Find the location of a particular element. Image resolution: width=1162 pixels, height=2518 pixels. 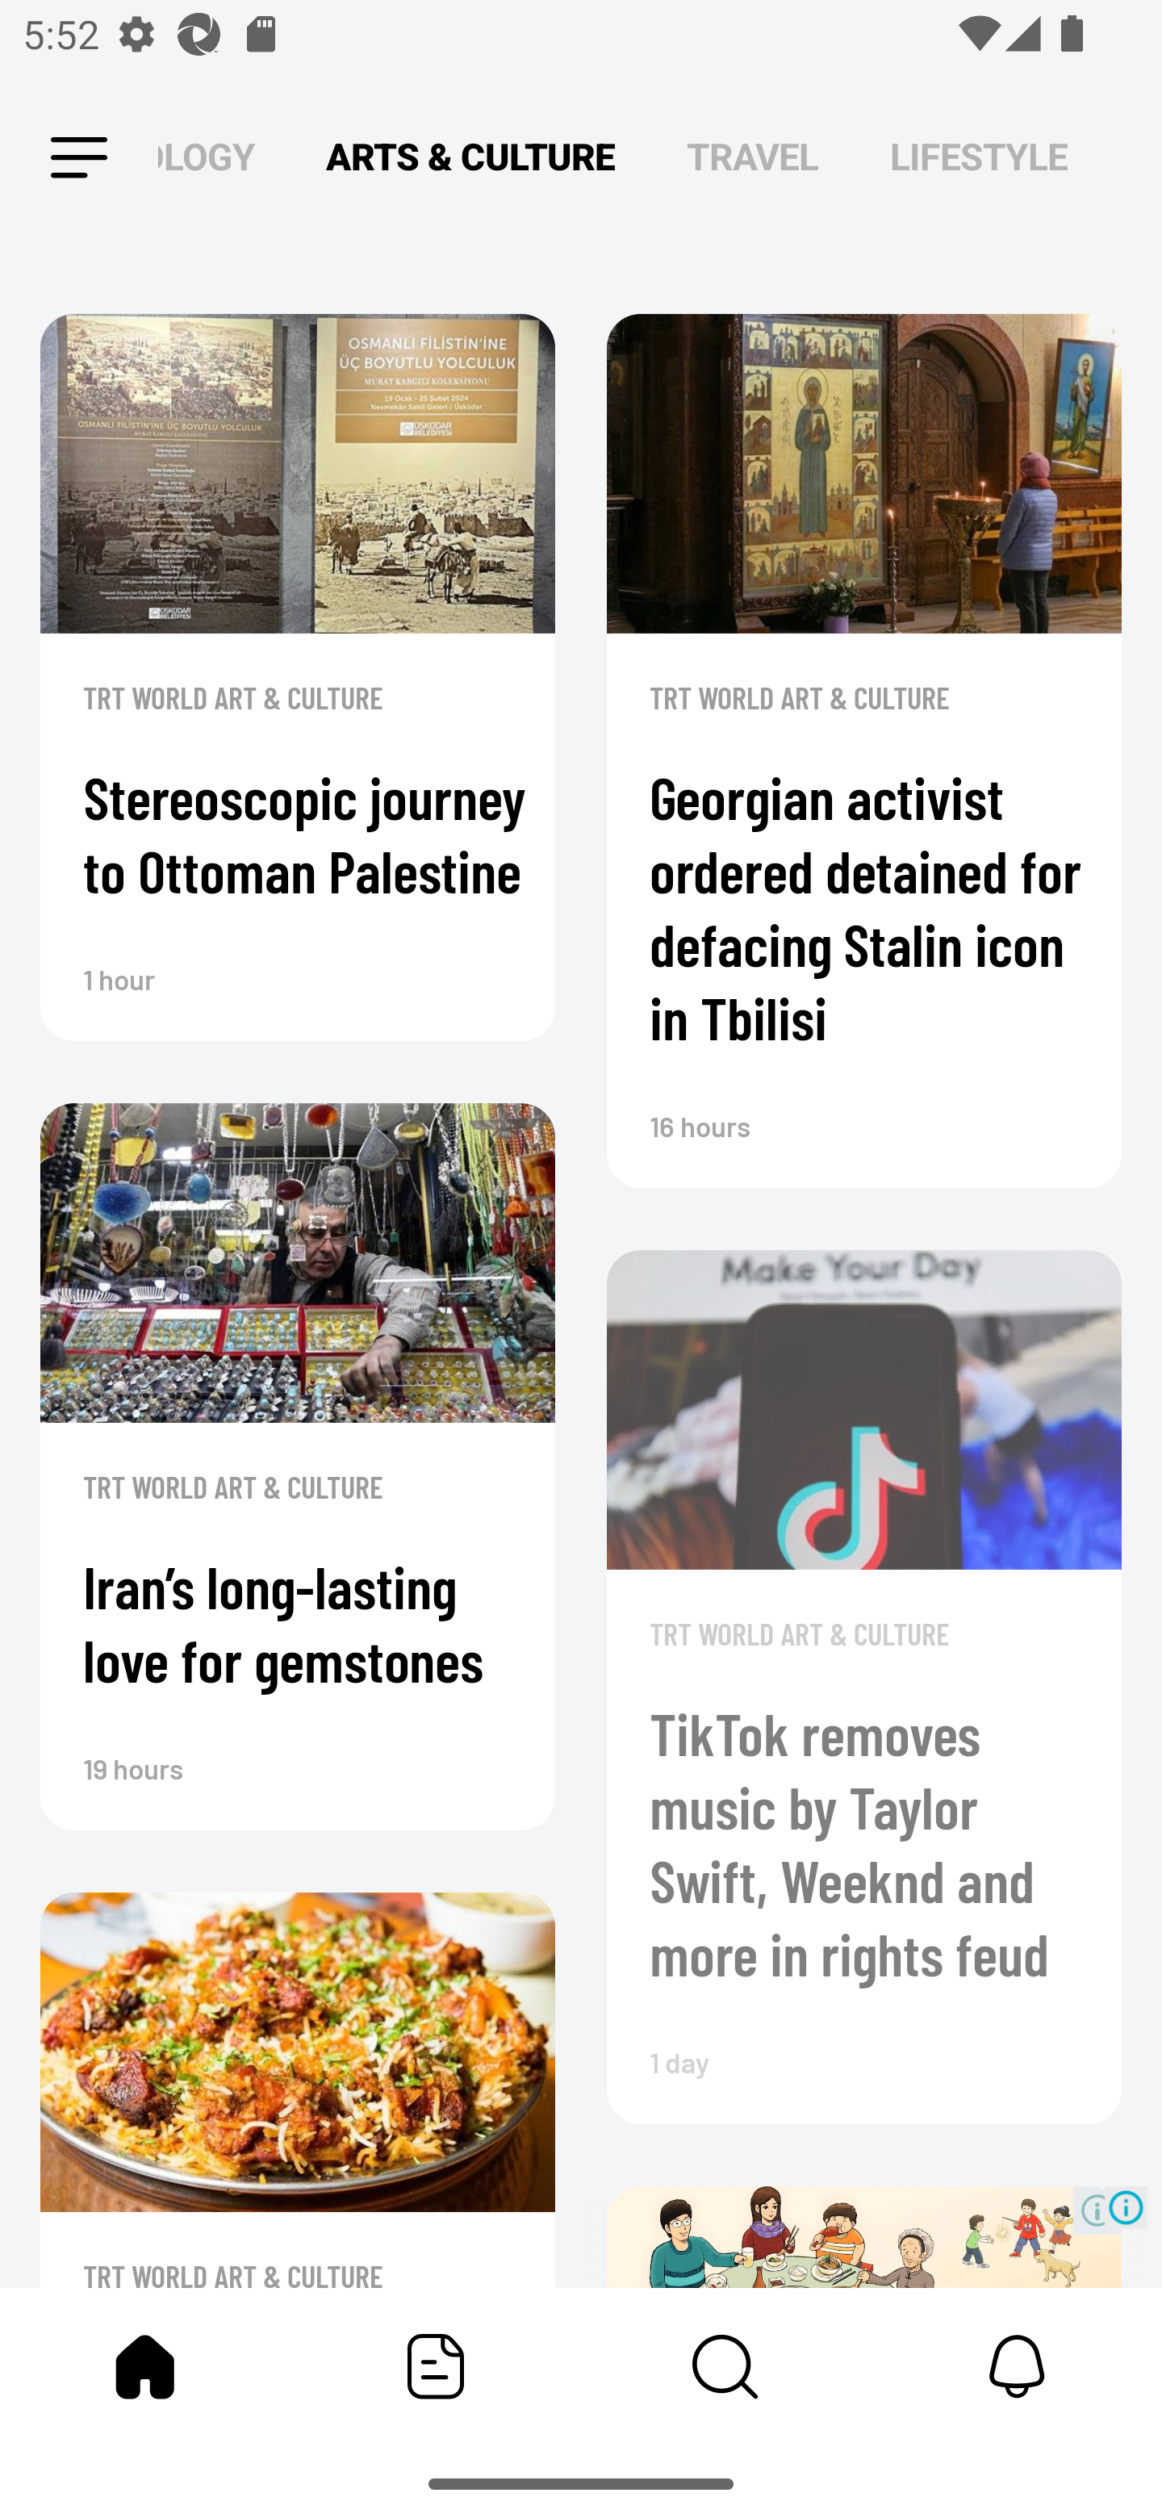

TECHNOLOGY is located at coordinates (206, 157).